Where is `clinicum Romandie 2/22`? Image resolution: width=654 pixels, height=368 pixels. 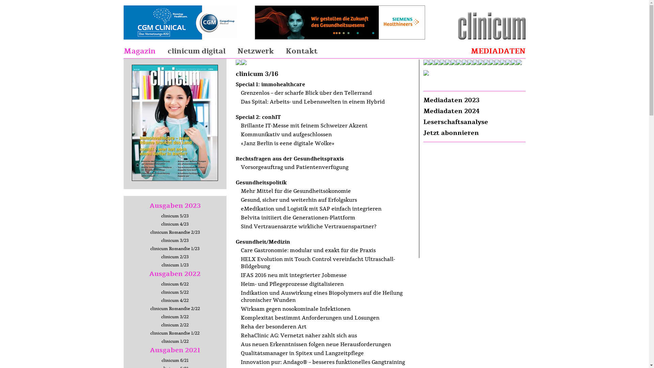 clinicum Romandie 2/22 is located at coordinates (175, 309).